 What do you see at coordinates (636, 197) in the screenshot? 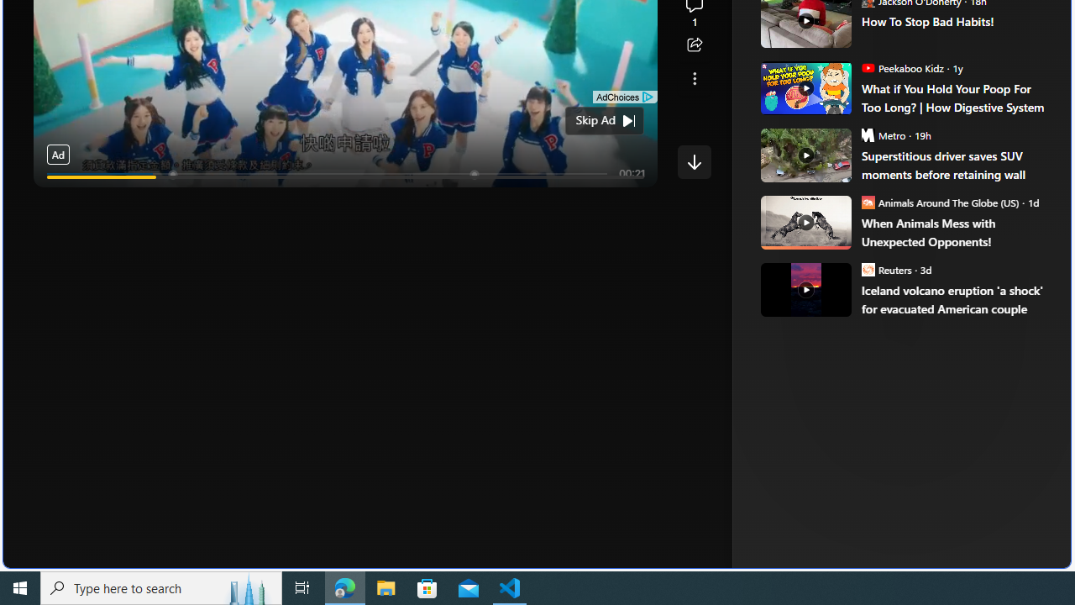
I see `Unmute` at bounding box center [636, 197].